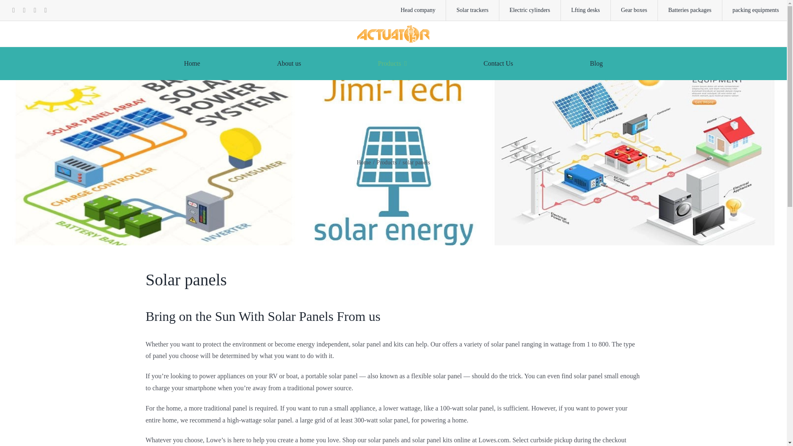 Image resolution: width=793 pixels, height=446 pixels. I want to click on About us, so click(289, 64).